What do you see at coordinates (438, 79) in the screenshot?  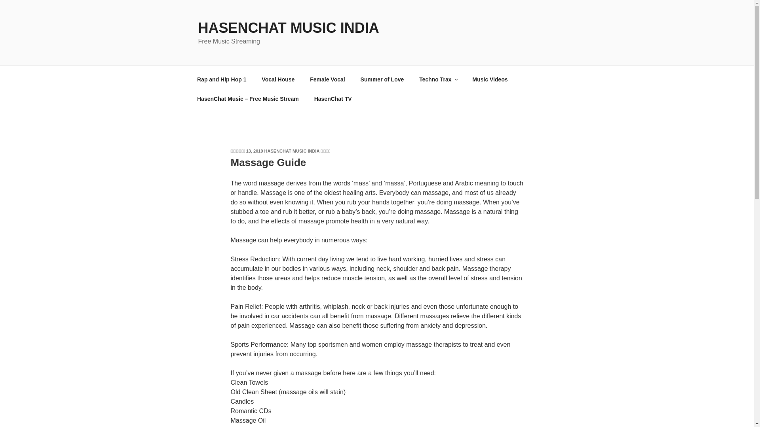 I see `Techno Trax` at bounding box center [438, 79].